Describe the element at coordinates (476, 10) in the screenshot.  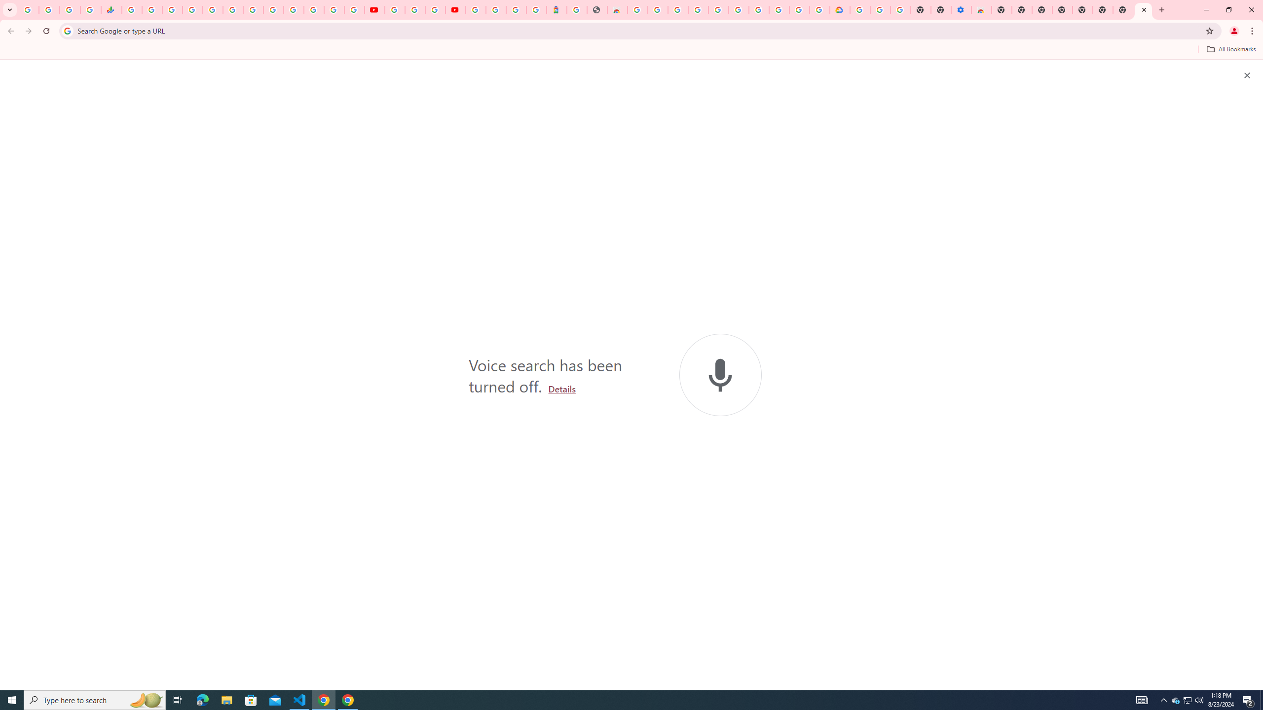
I see `Sign in - Google Accounts` at that location.